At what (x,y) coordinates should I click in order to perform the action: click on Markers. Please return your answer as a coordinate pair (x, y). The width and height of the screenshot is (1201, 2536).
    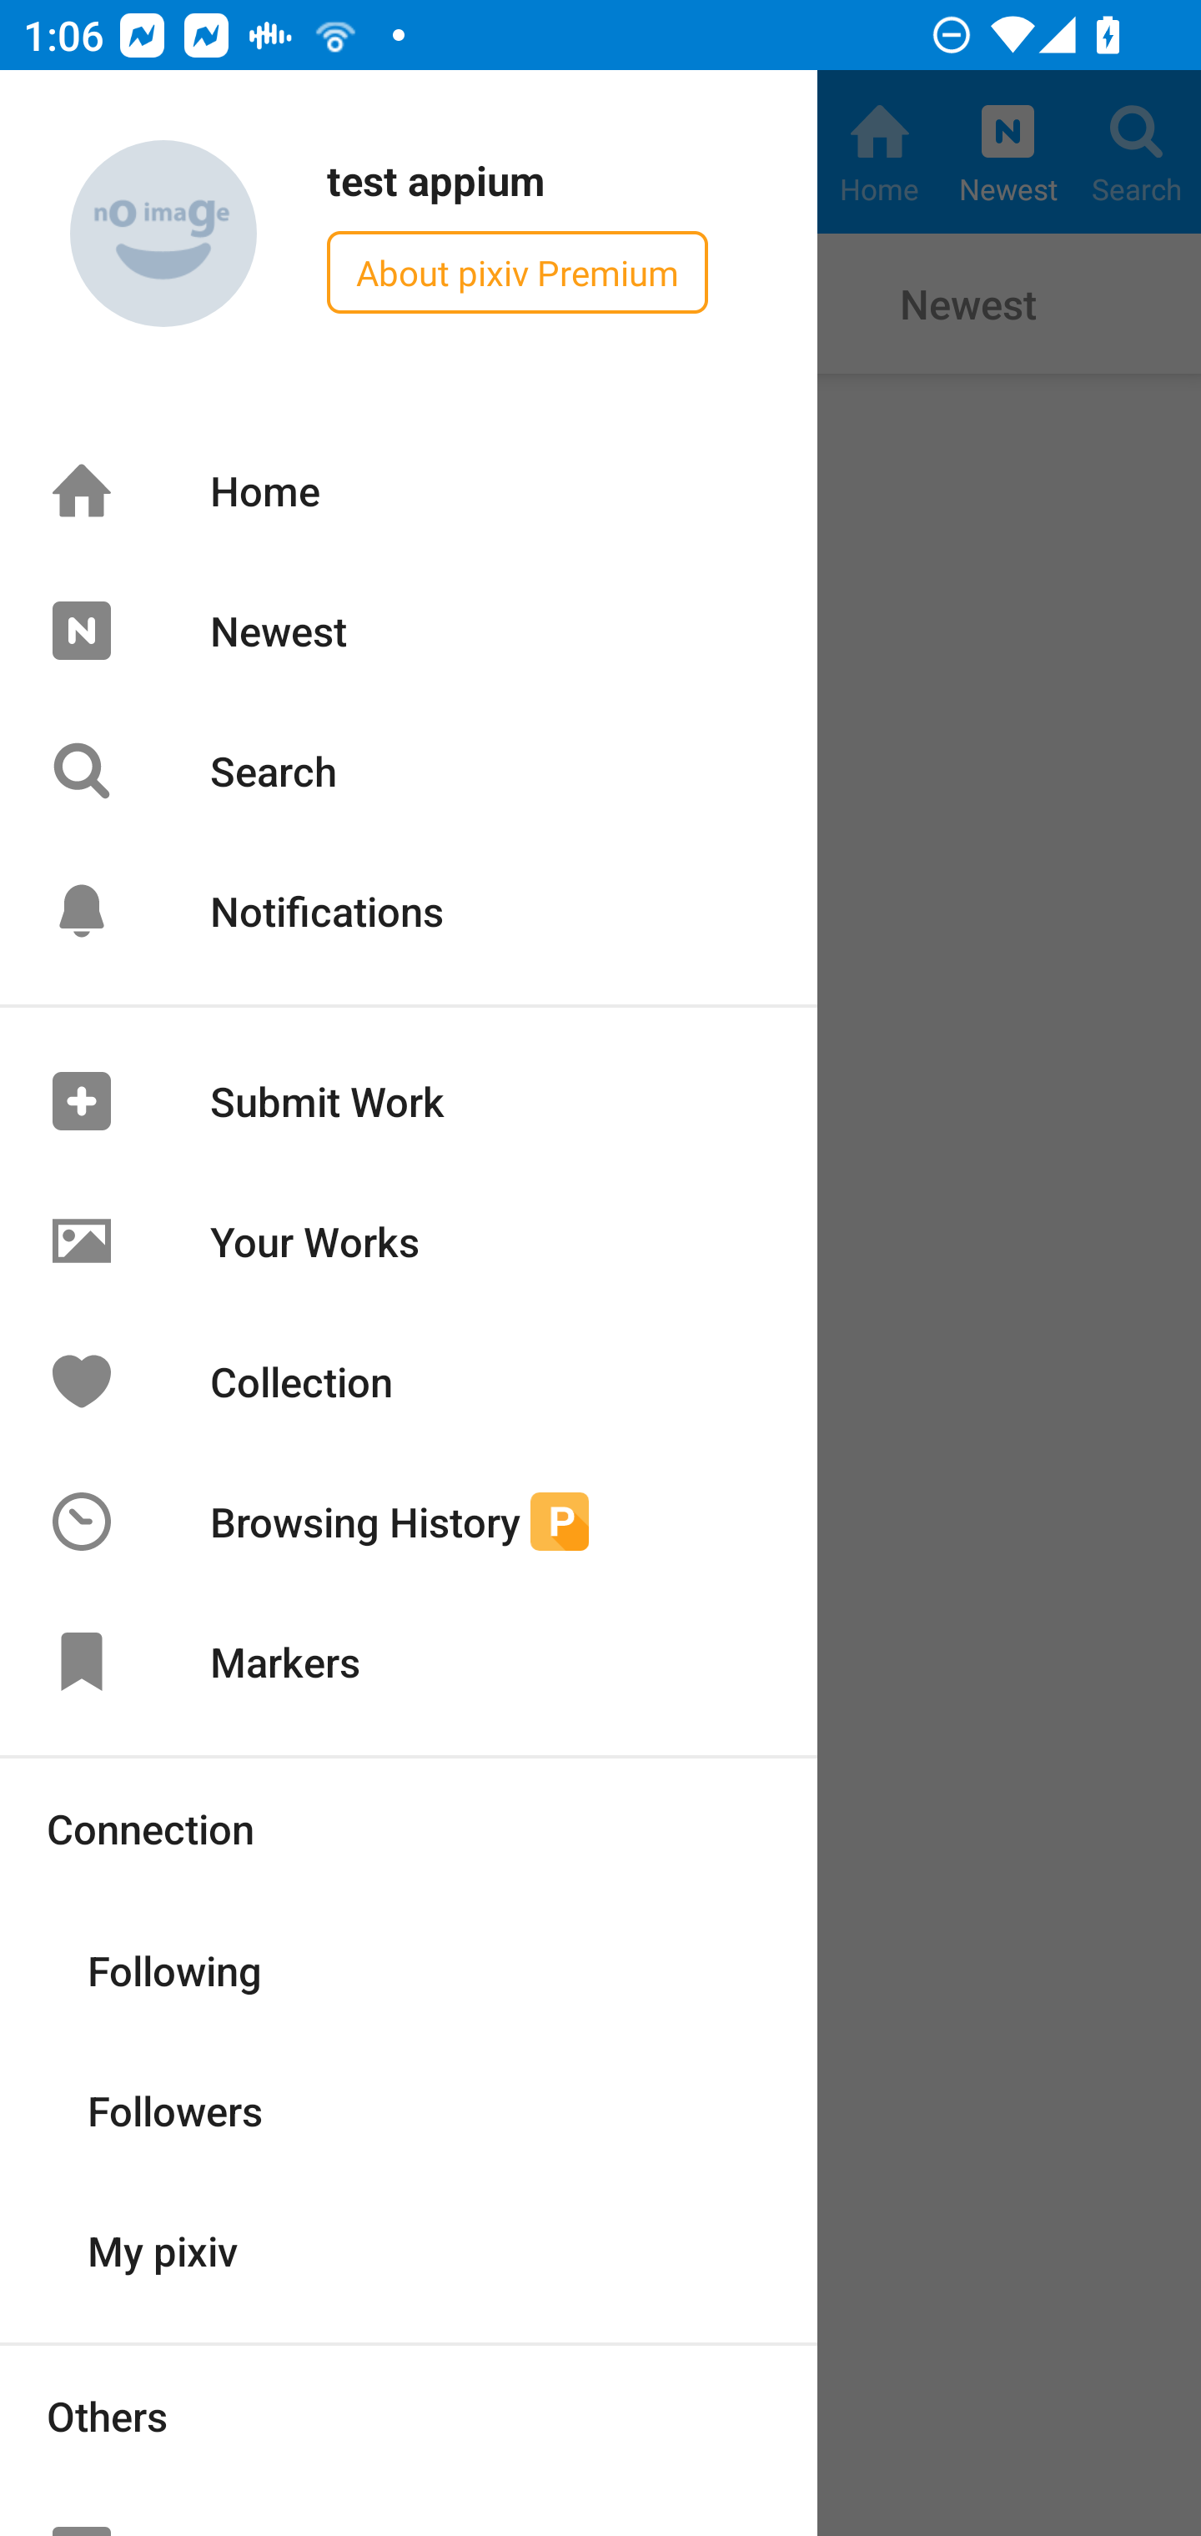
    Looking at the image, I should click on (409, 1662).